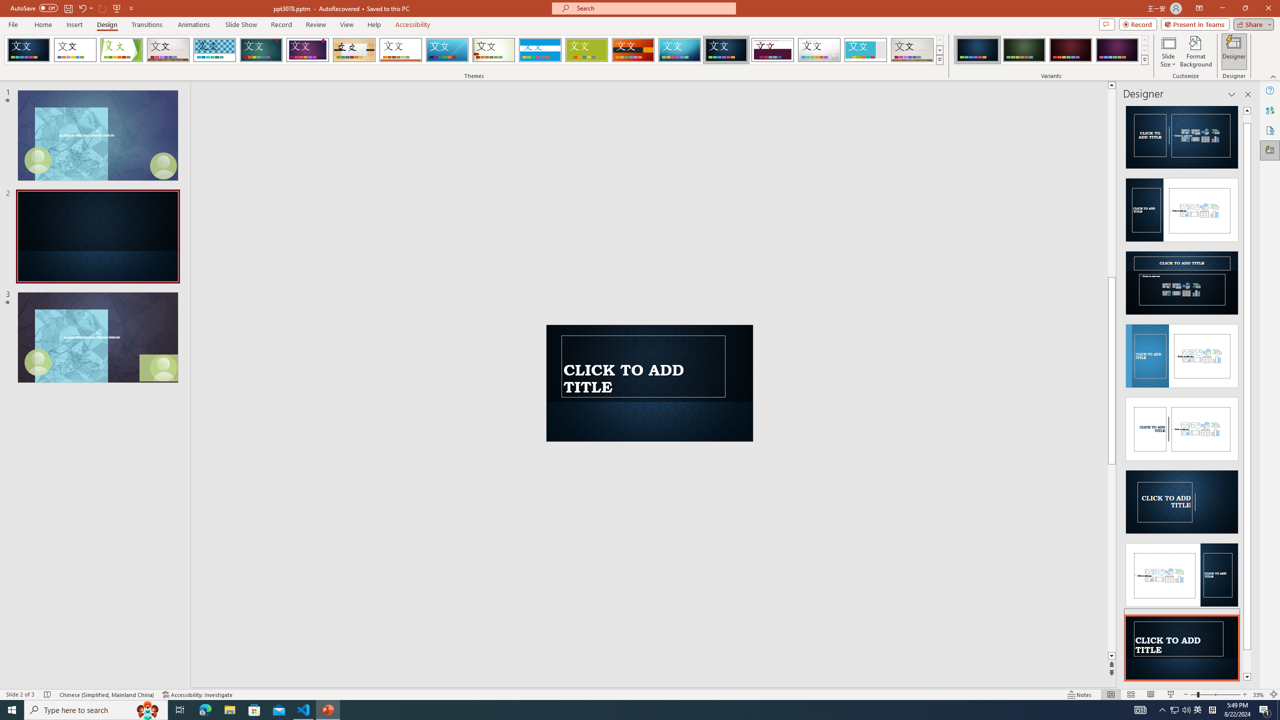 This screenshot has width=1280, height=720. I want to click on Wisp, so click(494, 50).